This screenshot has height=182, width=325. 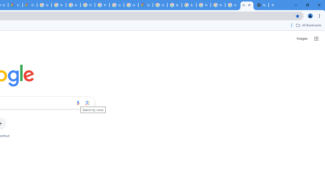 What do you see at coordinates (160, 5) in the screenshot?
I see `Google Cloud Platform` at bounding box center [160, 5].